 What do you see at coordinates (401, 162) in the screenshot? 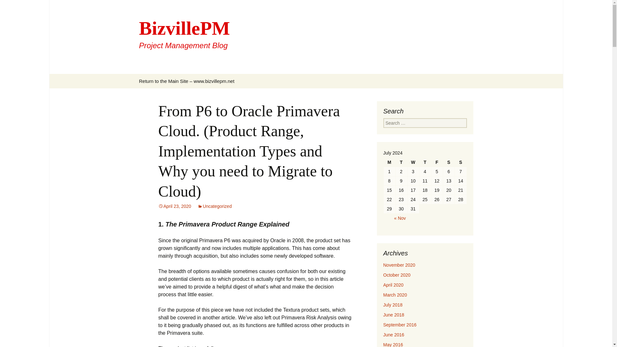
I see `Tuesday` at bounding box center [401, 162].